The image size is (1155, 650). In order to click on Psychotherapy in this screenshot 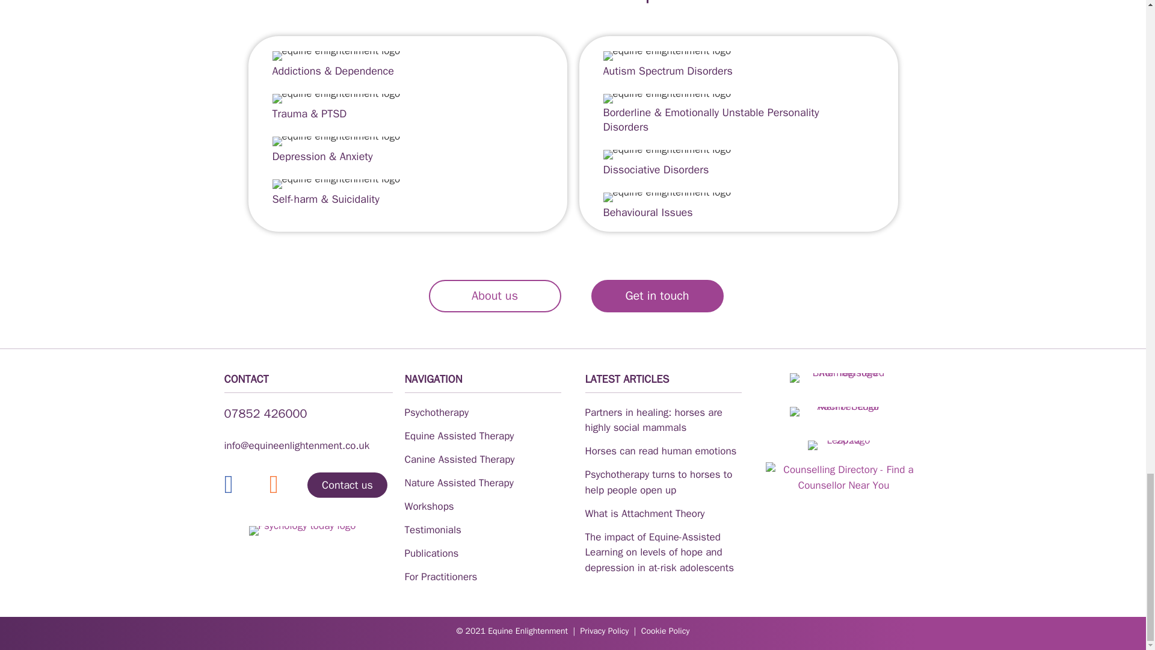, I will do `click(437, 412)`.